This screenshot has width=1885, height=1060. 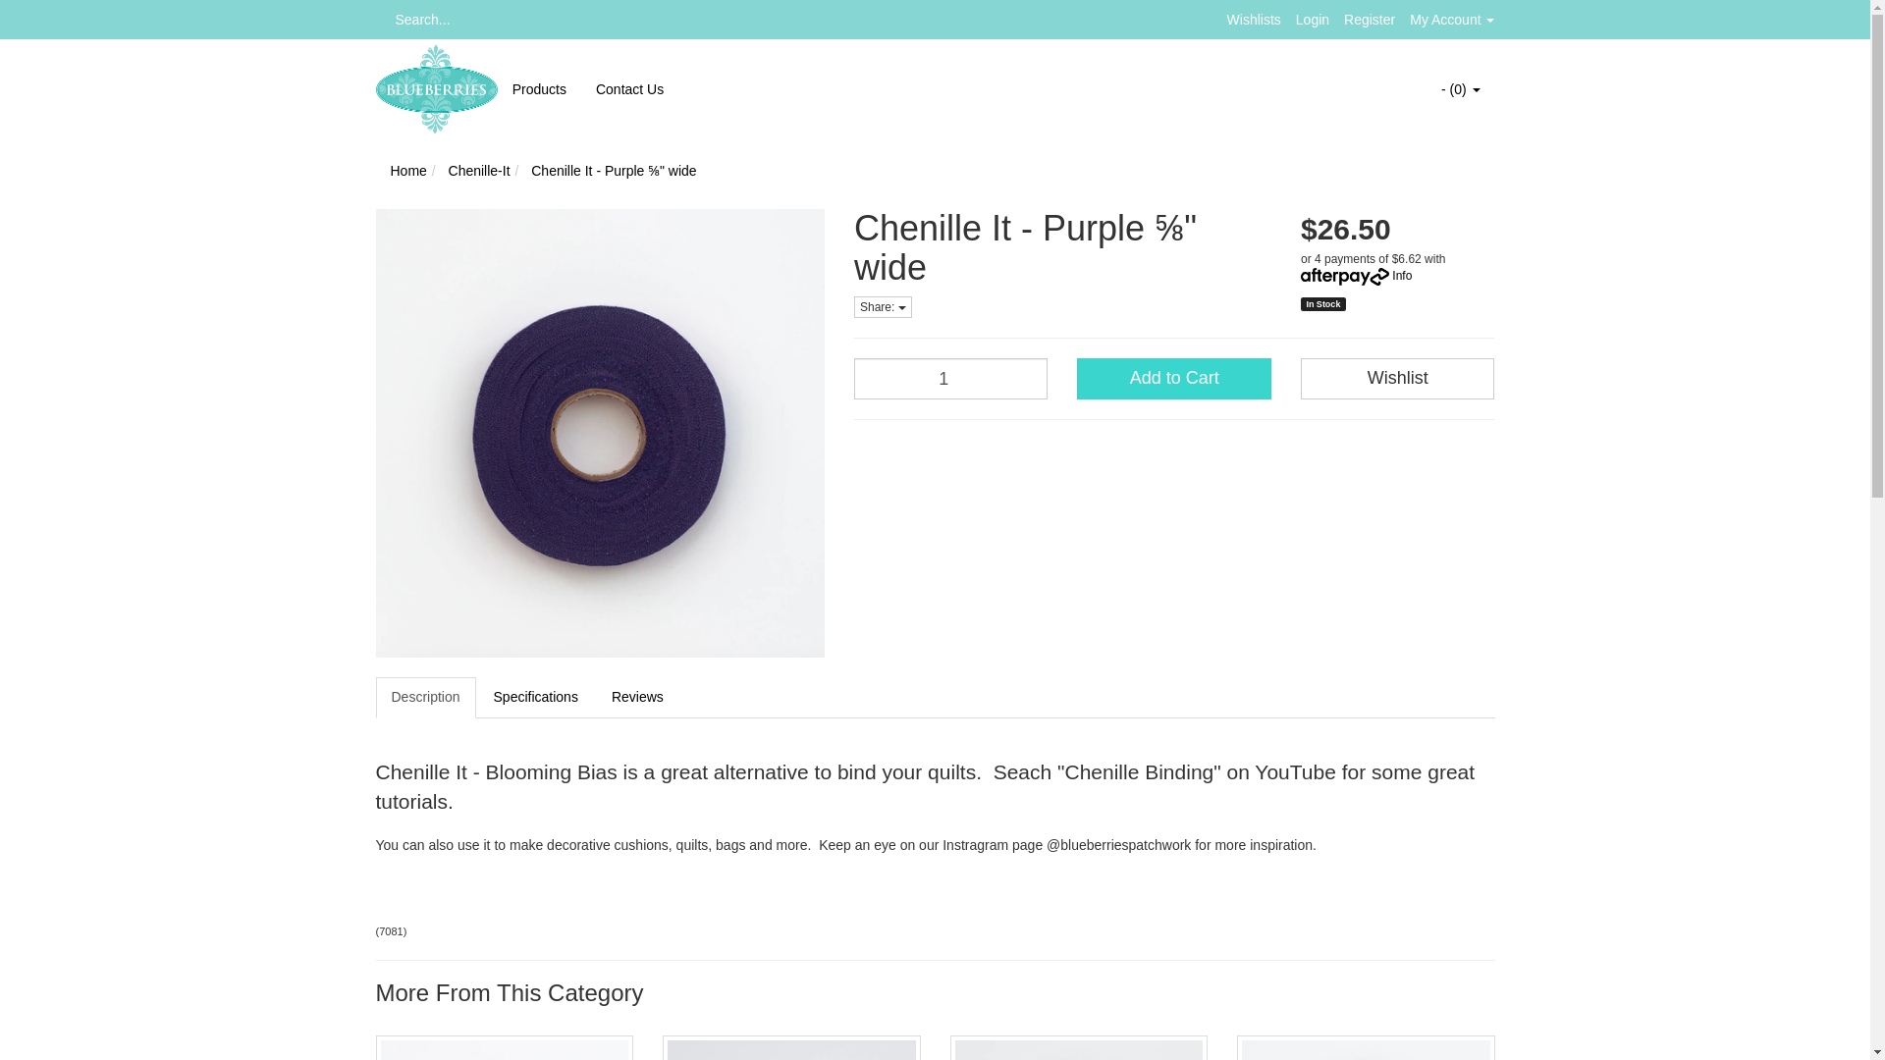 I want to click on Wishlists, so click(x=1254, y=20).